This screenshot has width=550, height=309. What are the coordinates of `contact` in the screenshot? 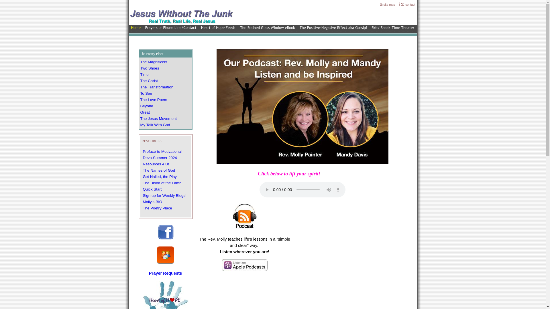 It's located at (410, 4).